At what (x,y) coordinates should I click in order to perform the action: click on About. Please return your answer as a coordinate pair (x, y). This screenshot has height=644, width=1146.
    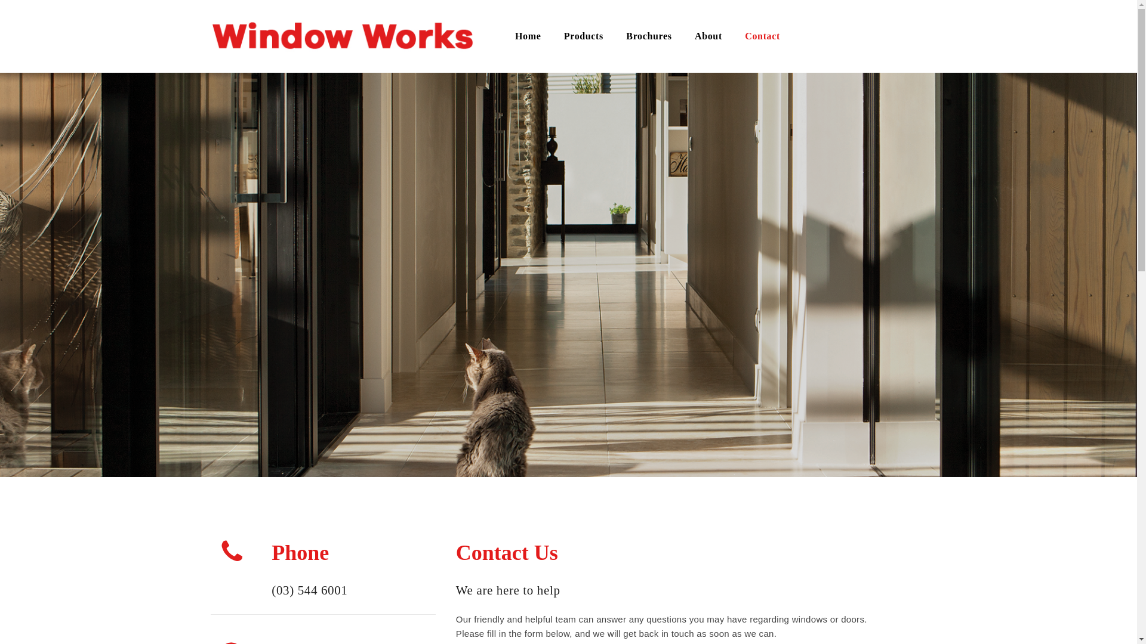
    Looking at the image, I should click on (708, 36).